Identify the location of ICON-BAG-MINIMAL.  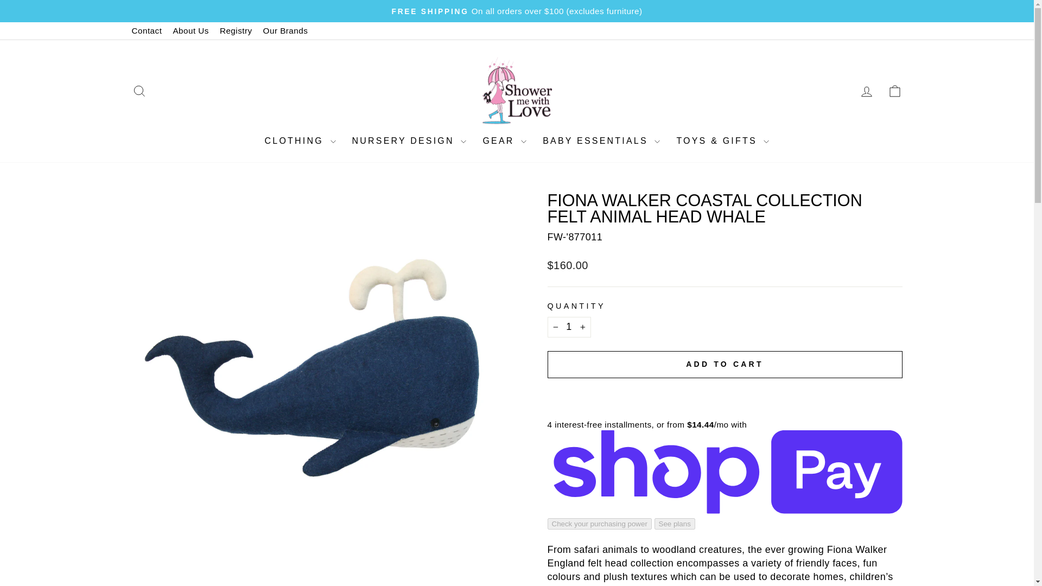
(894, 91).